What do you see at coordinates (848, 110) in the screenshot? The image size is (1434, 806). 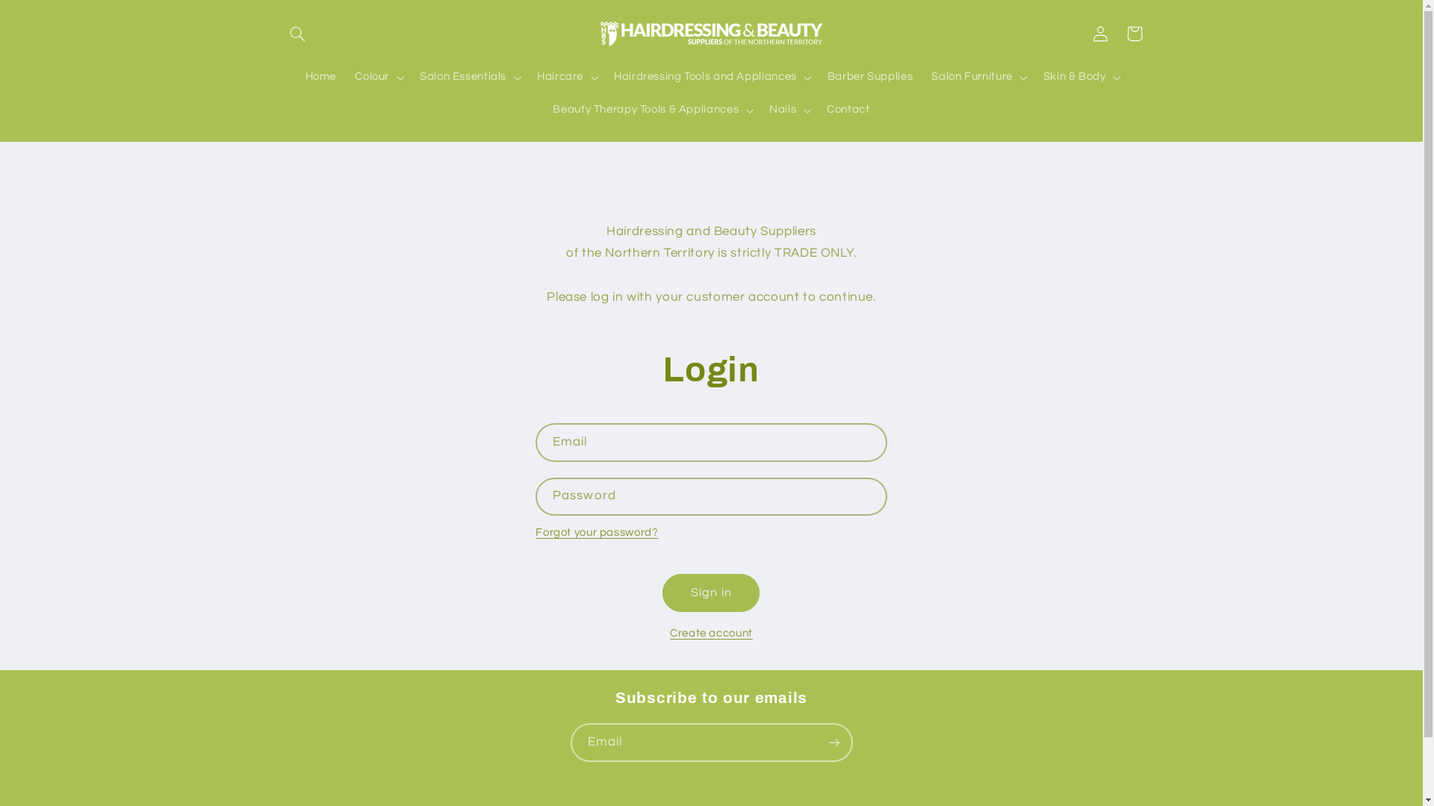 I see `Contact` at bounding box center [848, 110].